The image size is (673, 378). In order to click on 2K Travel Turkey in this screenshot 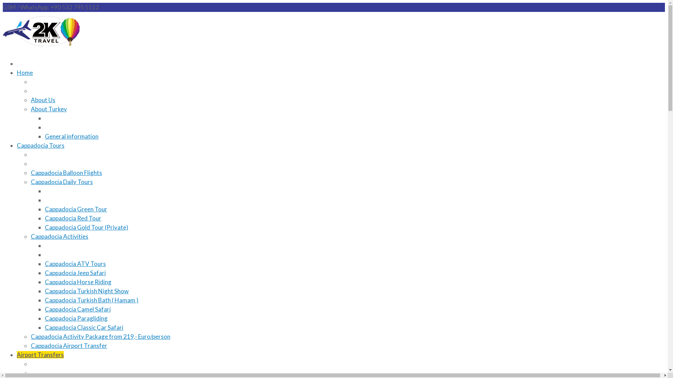, I will do `click(41, 48)`.